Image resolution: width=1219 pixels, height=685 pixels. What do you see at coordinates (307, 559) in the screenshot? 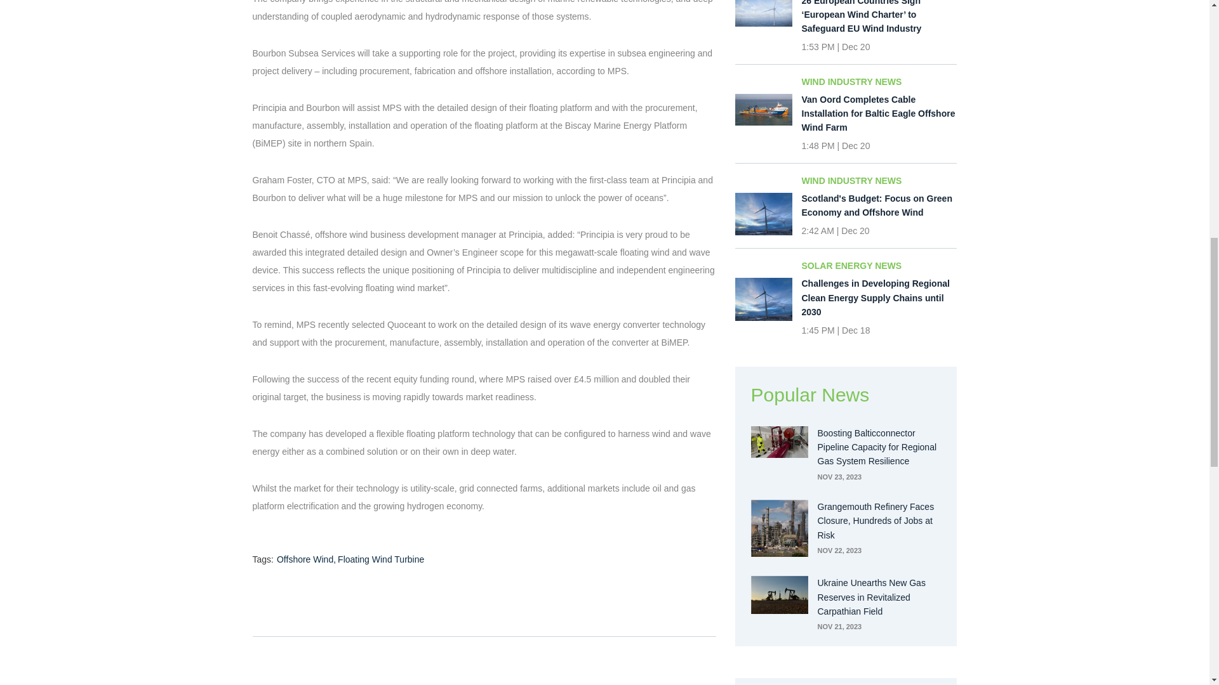
I see `Offshore Wind` at bounding box center [307, 559].